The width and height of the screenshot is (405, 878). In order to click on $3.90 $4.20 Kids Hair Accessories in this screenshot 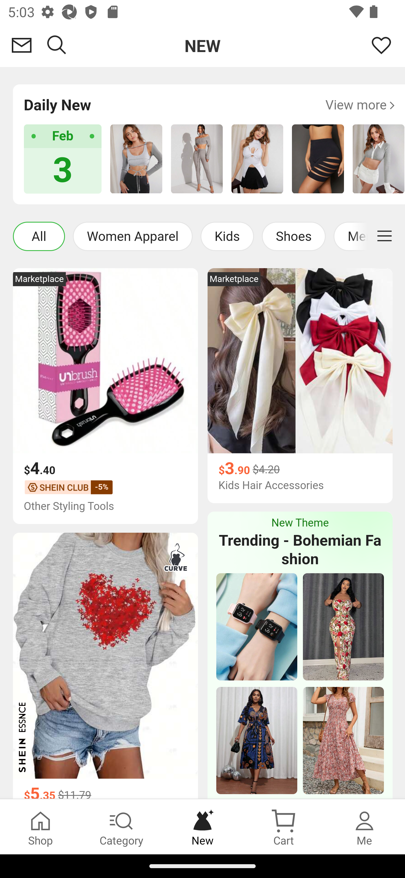, I will do `click(299, 478)`.